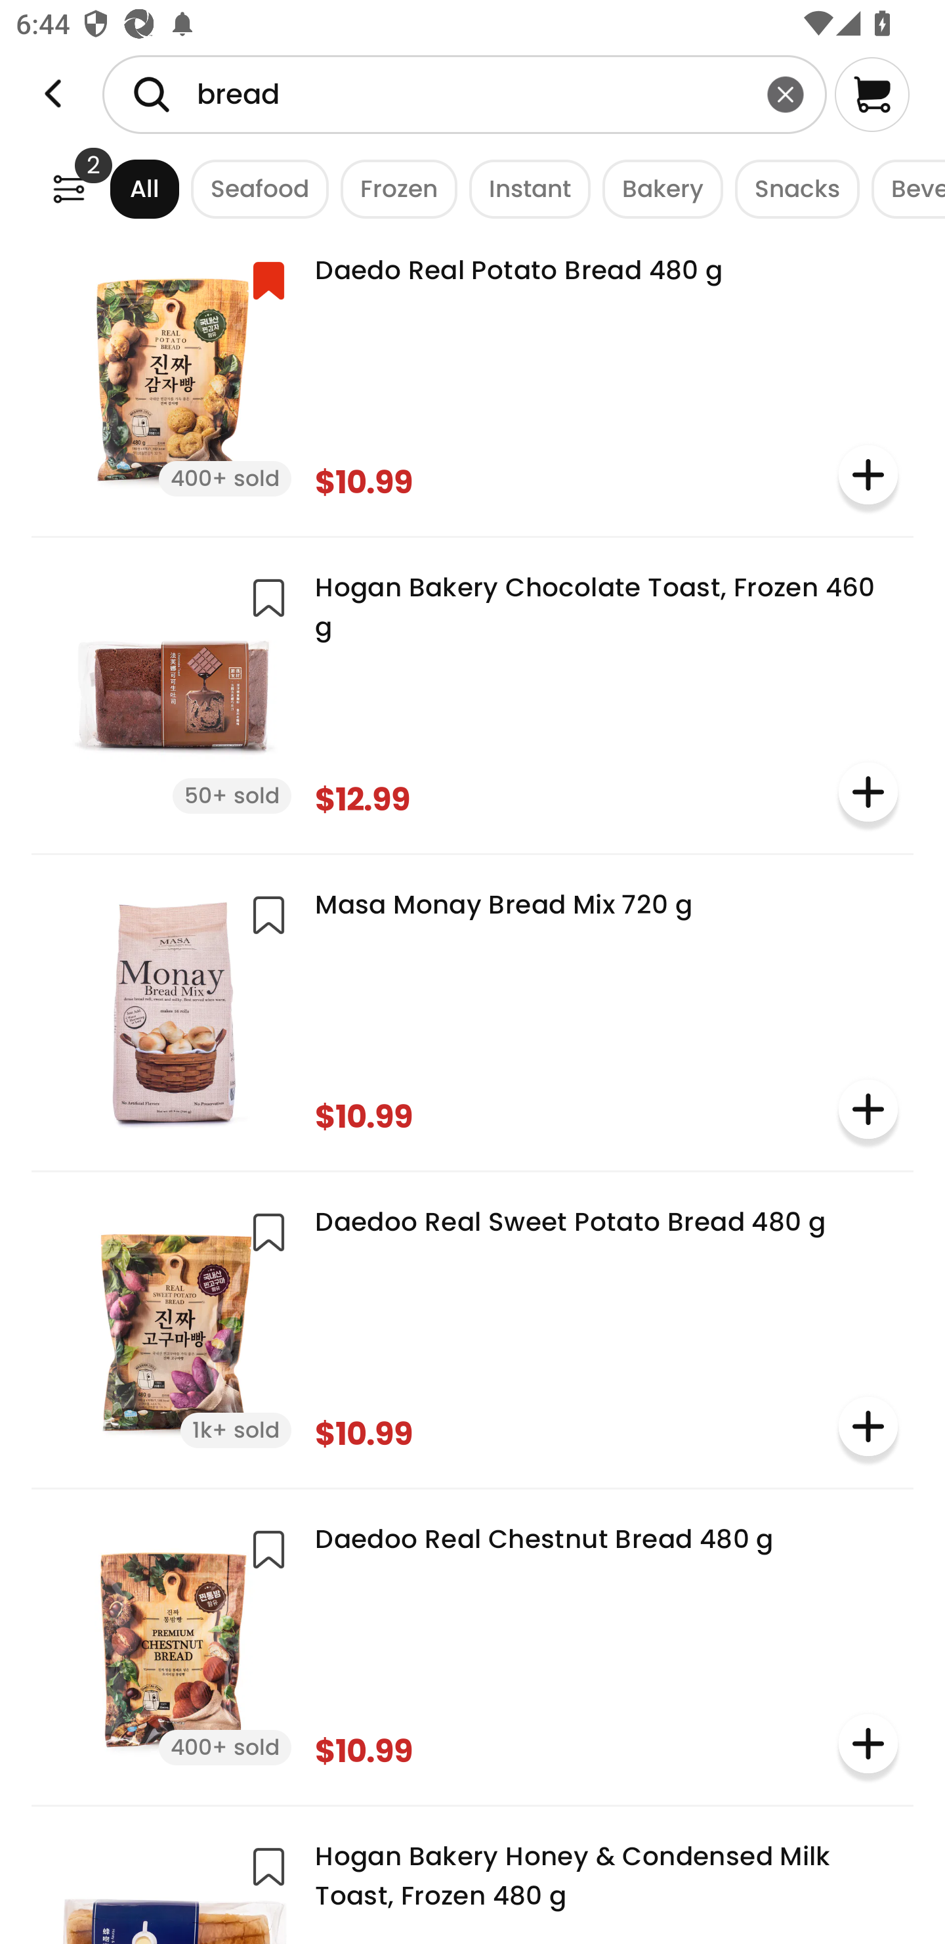 The image size is (945, 1944). I want to click on Instant, so click(524, 188).